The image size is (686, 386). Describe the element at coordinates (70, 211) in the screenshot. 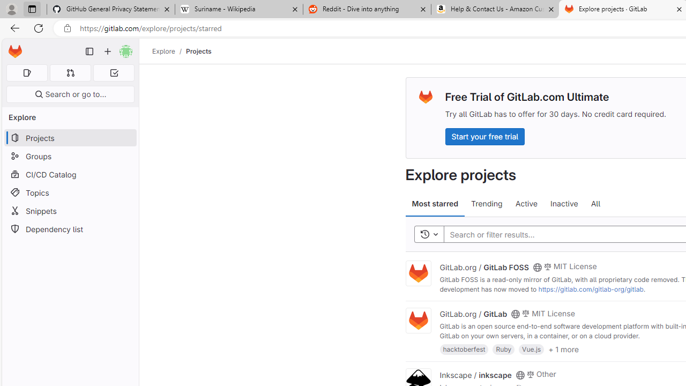

I see `Snippets` at that location.